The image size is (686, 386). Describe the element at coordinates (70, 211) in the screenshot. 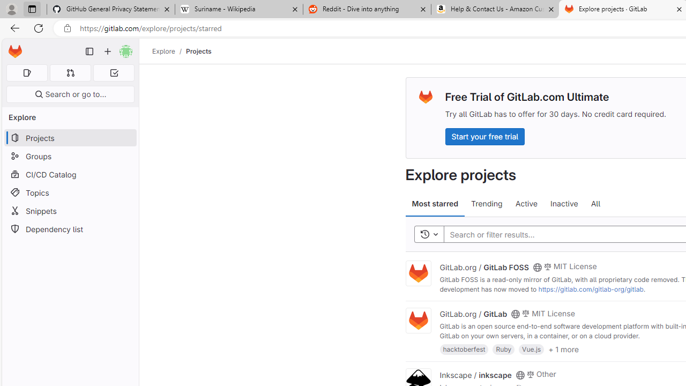

I see `Snippets` at that location.